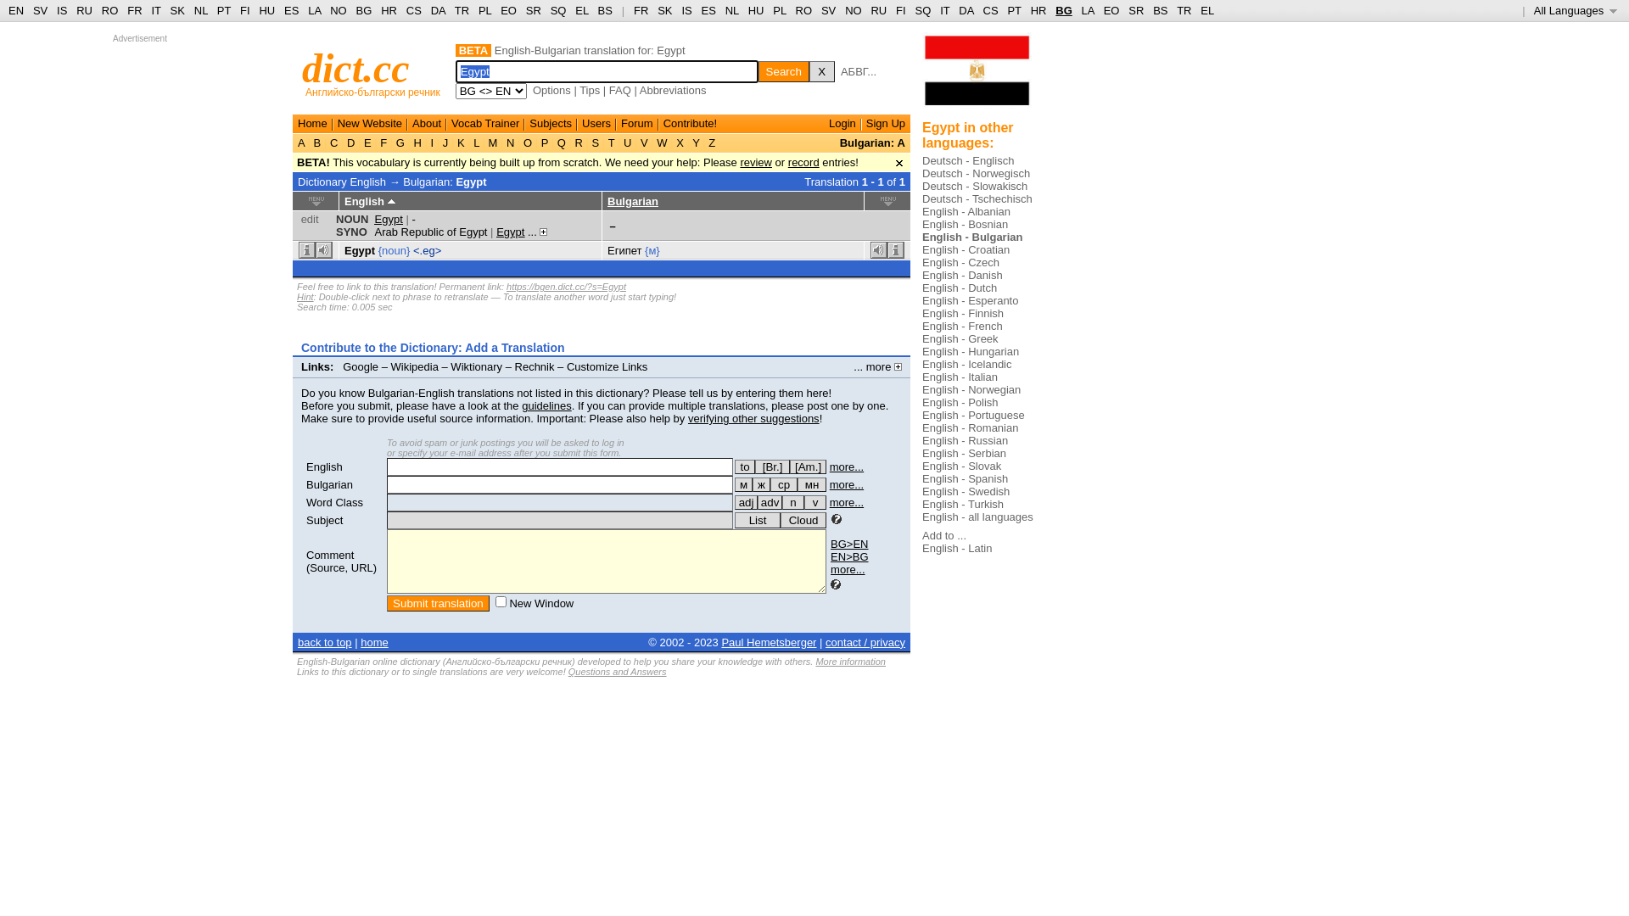 Image resolution: width=1629 pixels, height=916 pixels. I want to click on SV, so click(828, 10).